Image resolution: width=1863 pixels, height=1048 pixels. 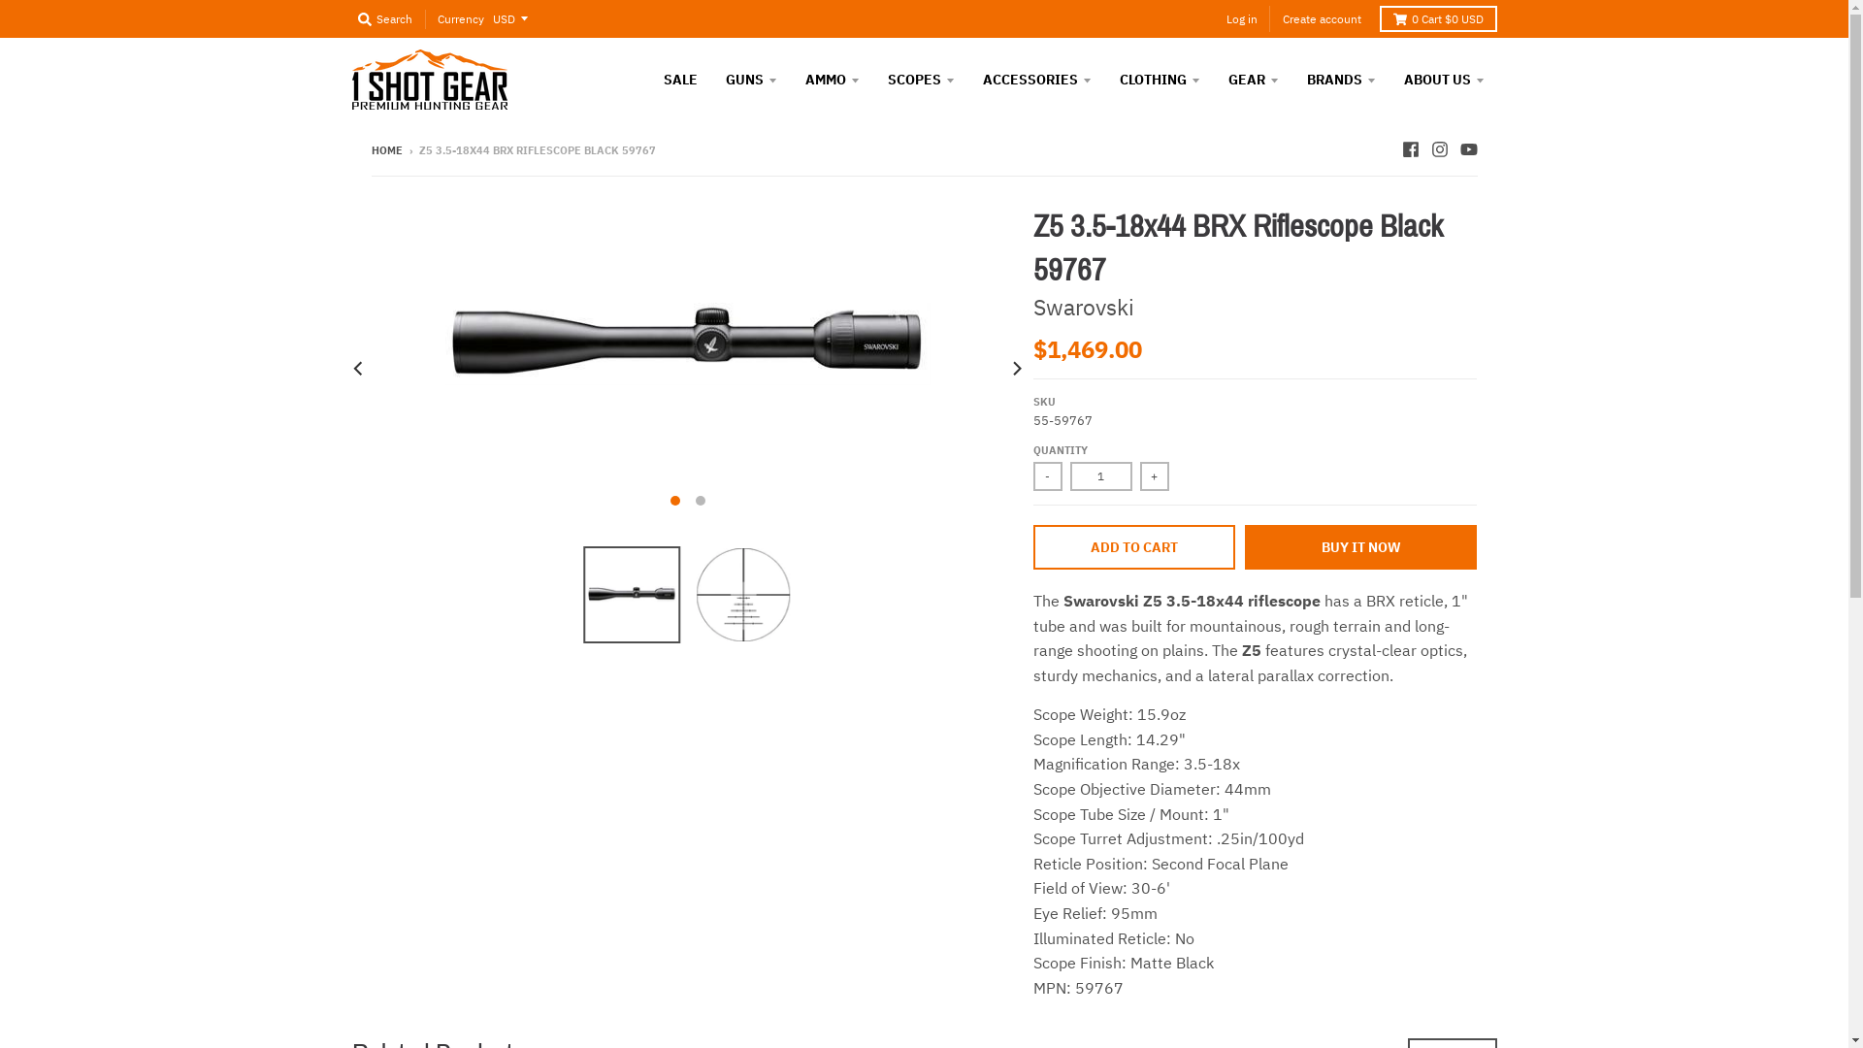 I want to click on Instagram - 1 Shot Gear, so click(x=1439, y=149).